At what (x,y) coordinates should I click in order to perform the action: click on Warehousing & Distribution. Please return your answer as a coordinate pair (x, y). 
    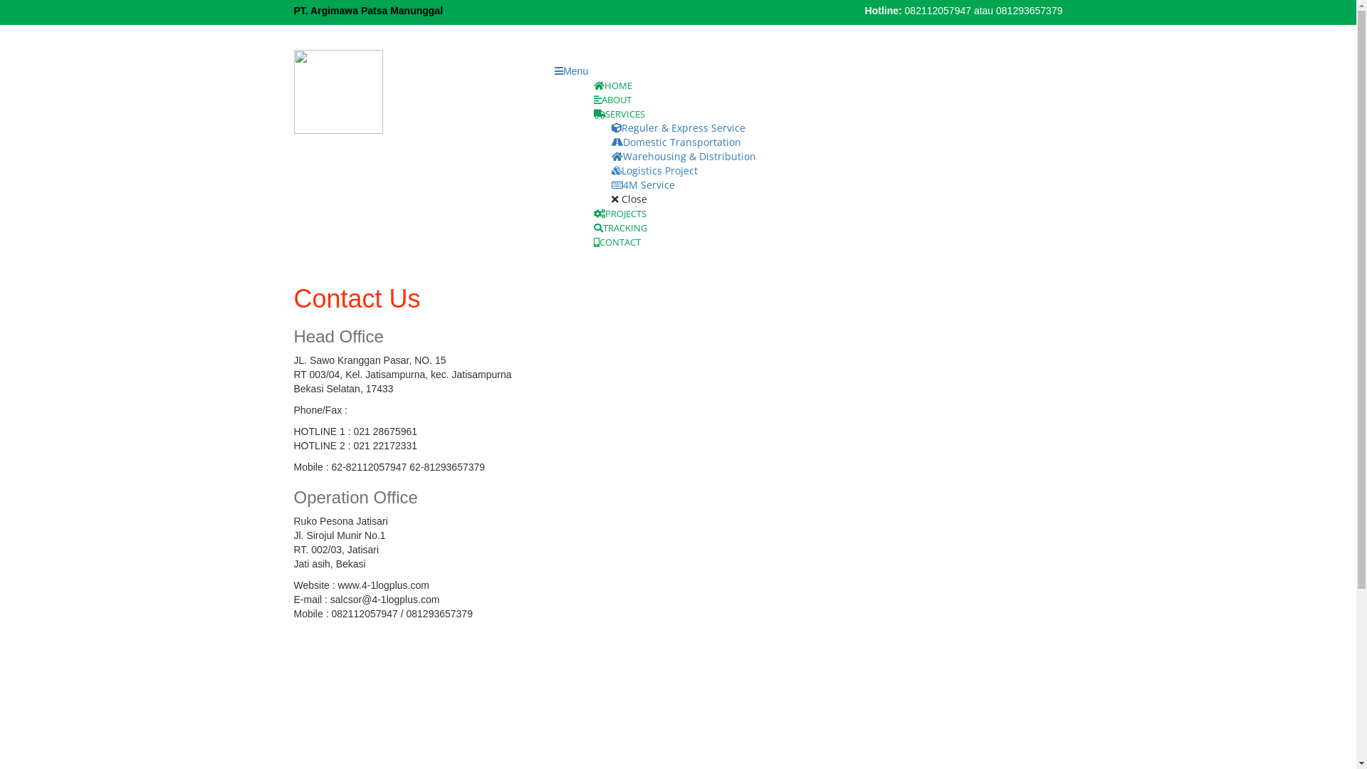
    Looking at the image, I should click on (683, 157).